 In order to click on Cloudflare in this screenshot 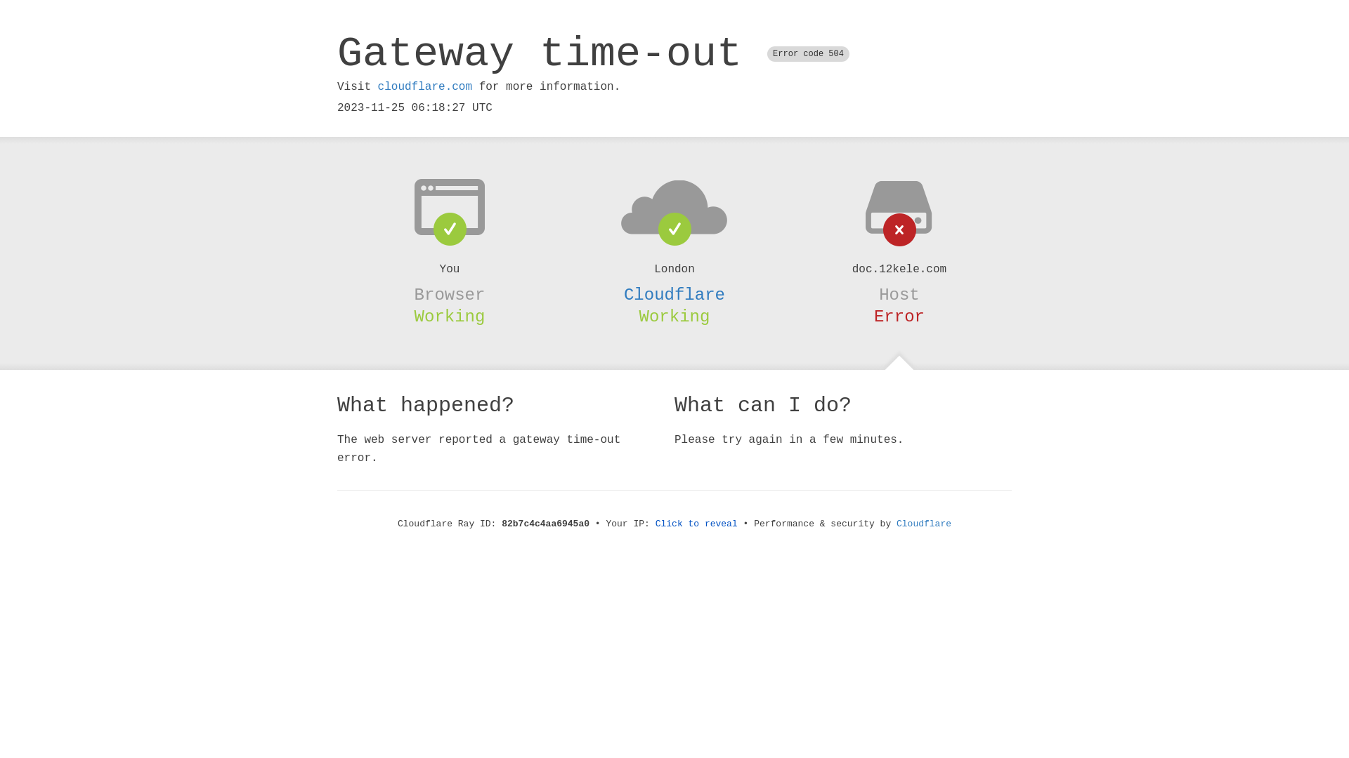, I will do `click(674, 295)`.